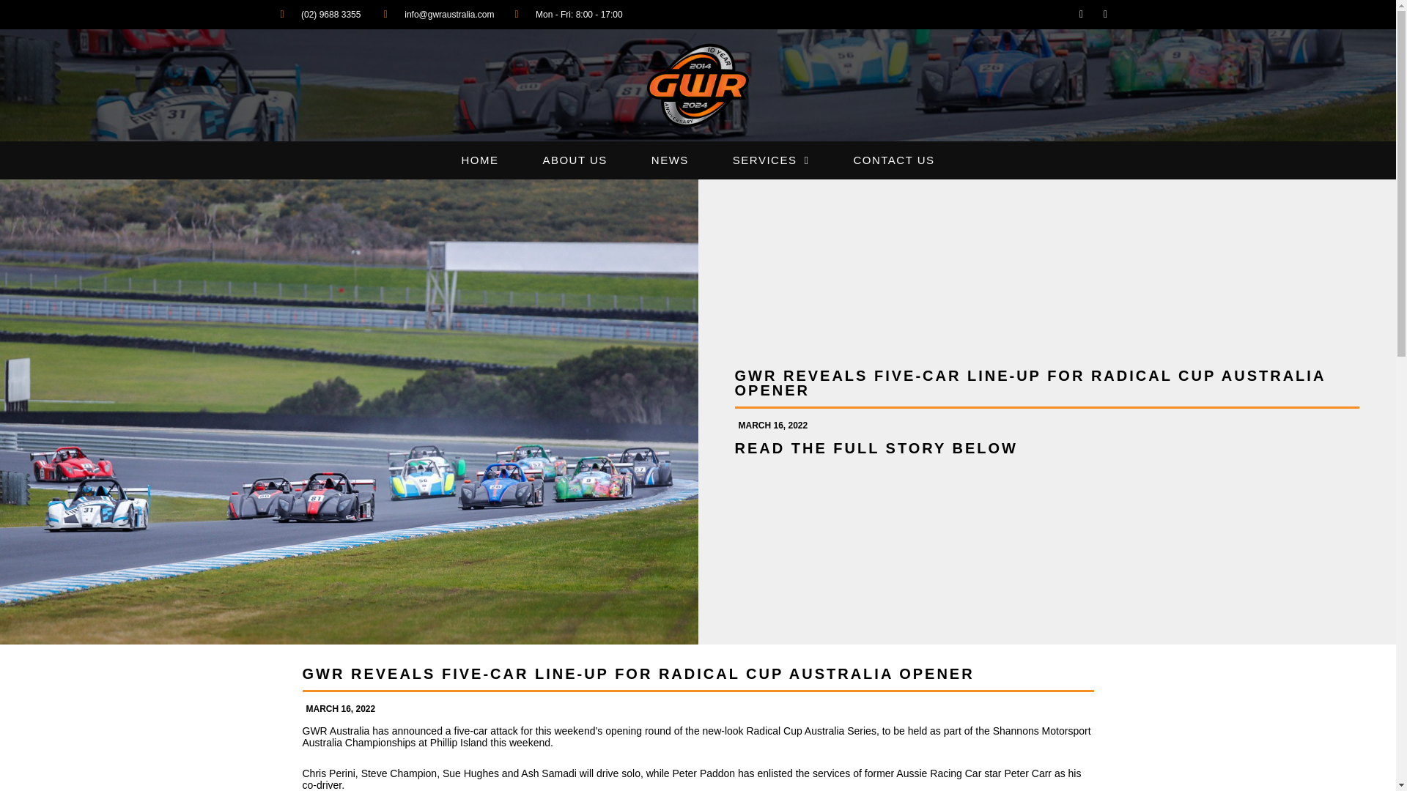 This screenshot has width=1407, height=791. What do you see at coordinates (479, 160) in the screenshot?
I see `HOME` at bounding box center [479, 160].